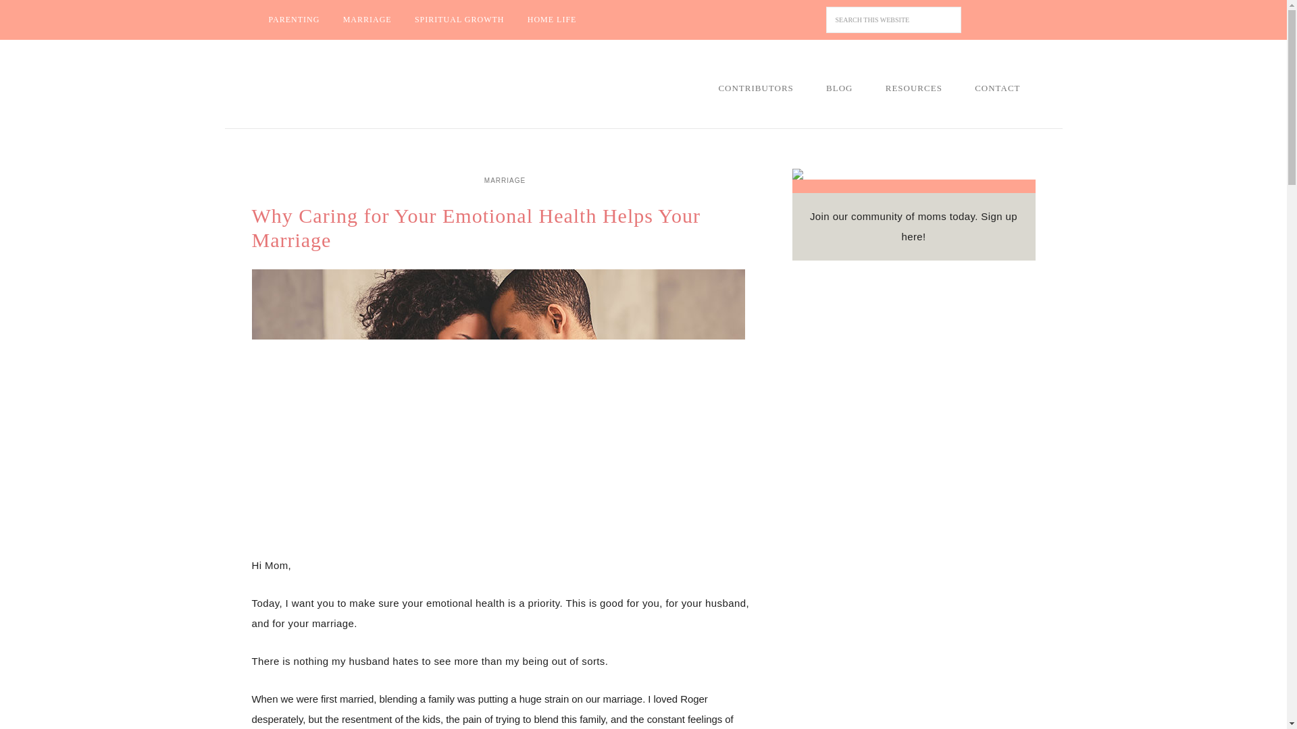 This screenshot has width=1297, height=729. I want to click on CHRISTIAN MOMMY, so click(363, 85).